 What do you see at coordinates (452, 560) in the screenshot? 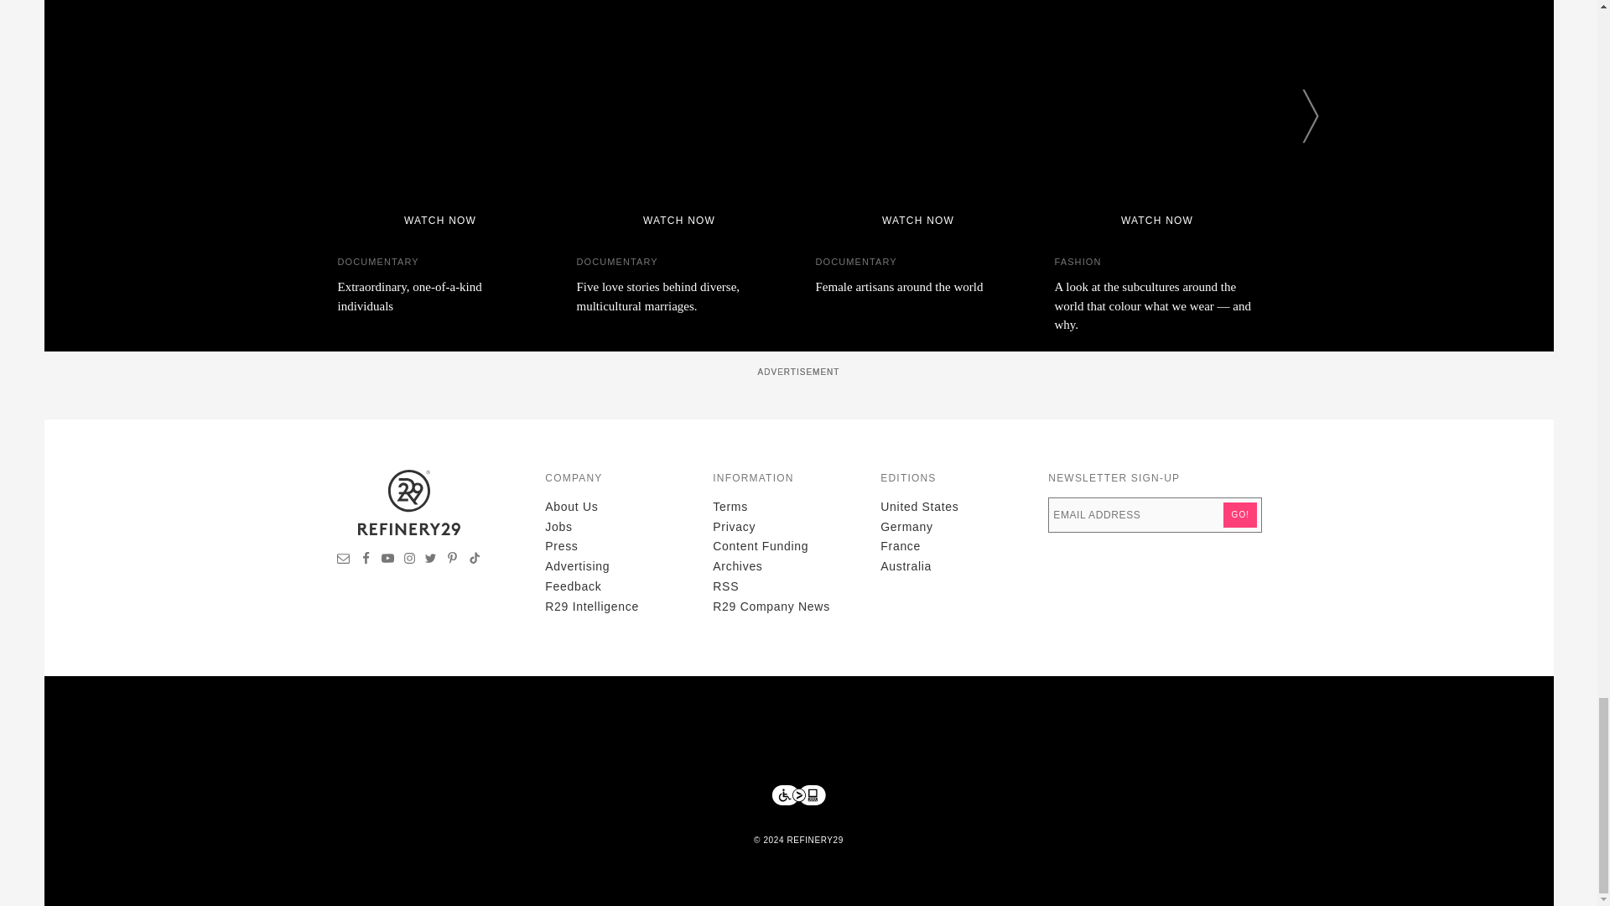
I see `Visit Refinery29 on Pinterest` at bounding box center [452, 560].